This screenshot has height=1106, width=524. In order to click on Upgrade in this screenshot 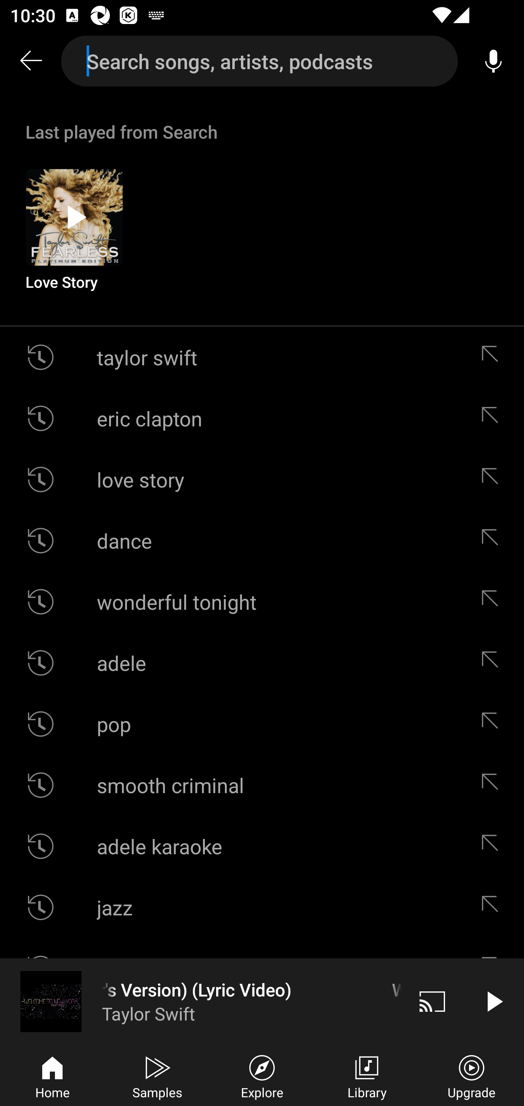, I will do `click(472, 1075)`.